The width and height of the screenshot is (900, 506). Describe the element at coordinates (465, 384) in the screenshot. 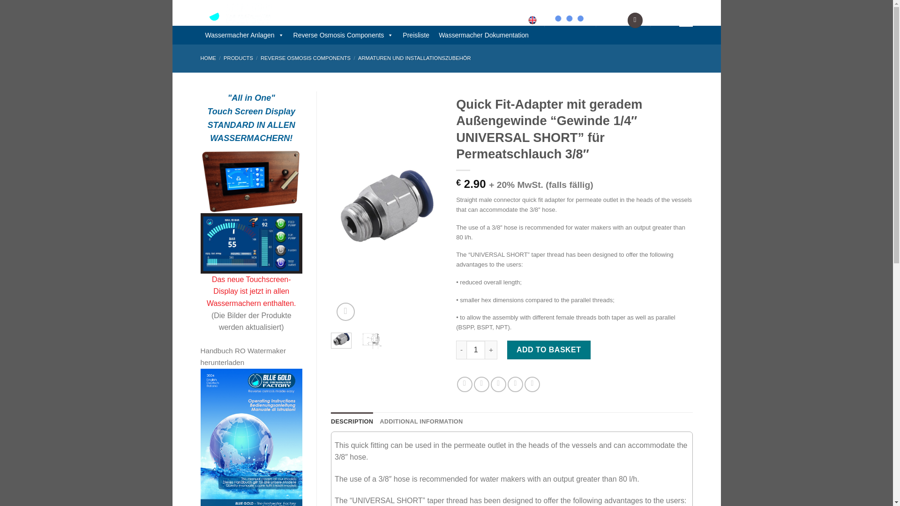

I see `Share on Facebook` at that location.